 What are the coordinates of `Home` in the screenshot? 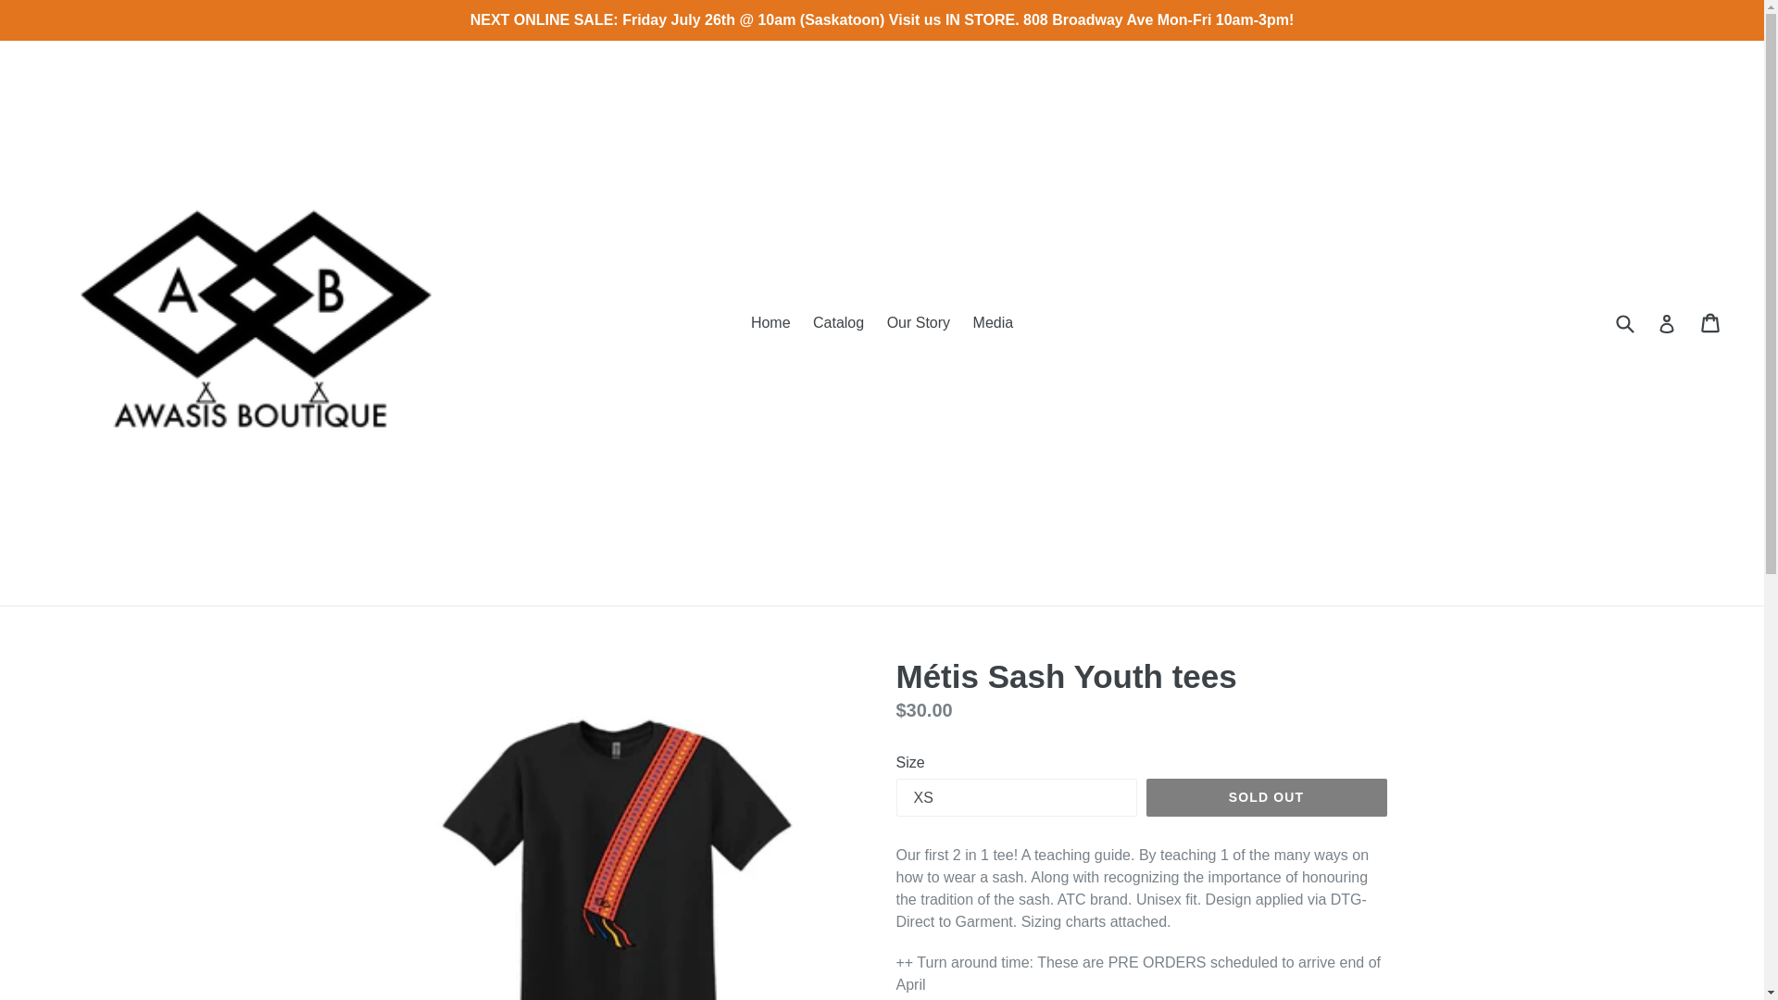 It's located at (770, 322).